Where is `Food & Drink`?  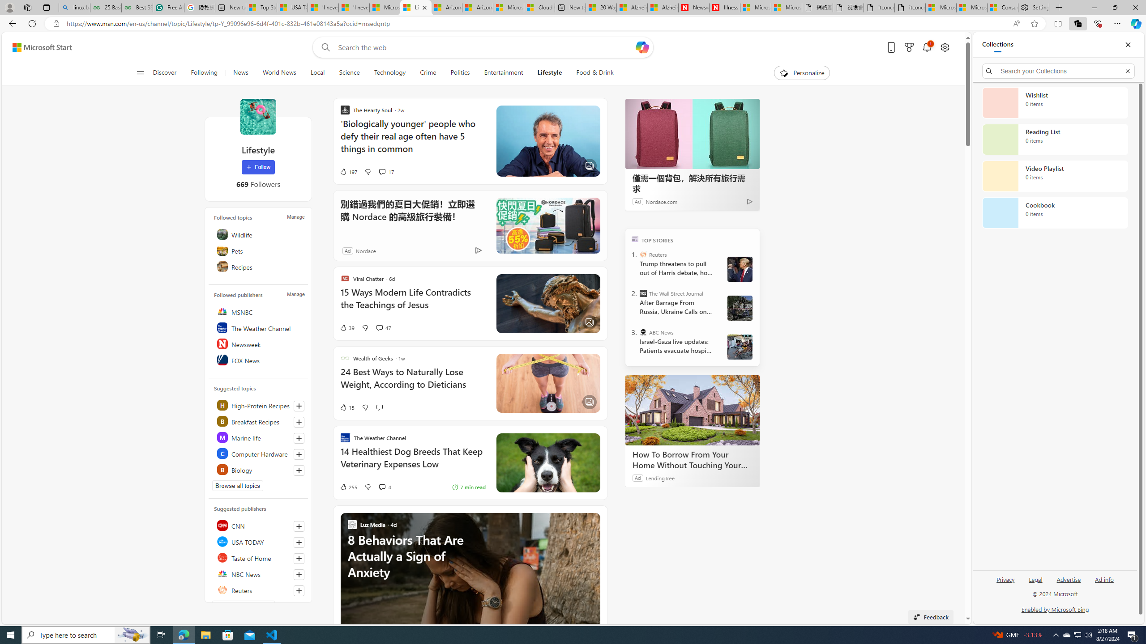 Food & Drink is located at coordinates (595, 73).